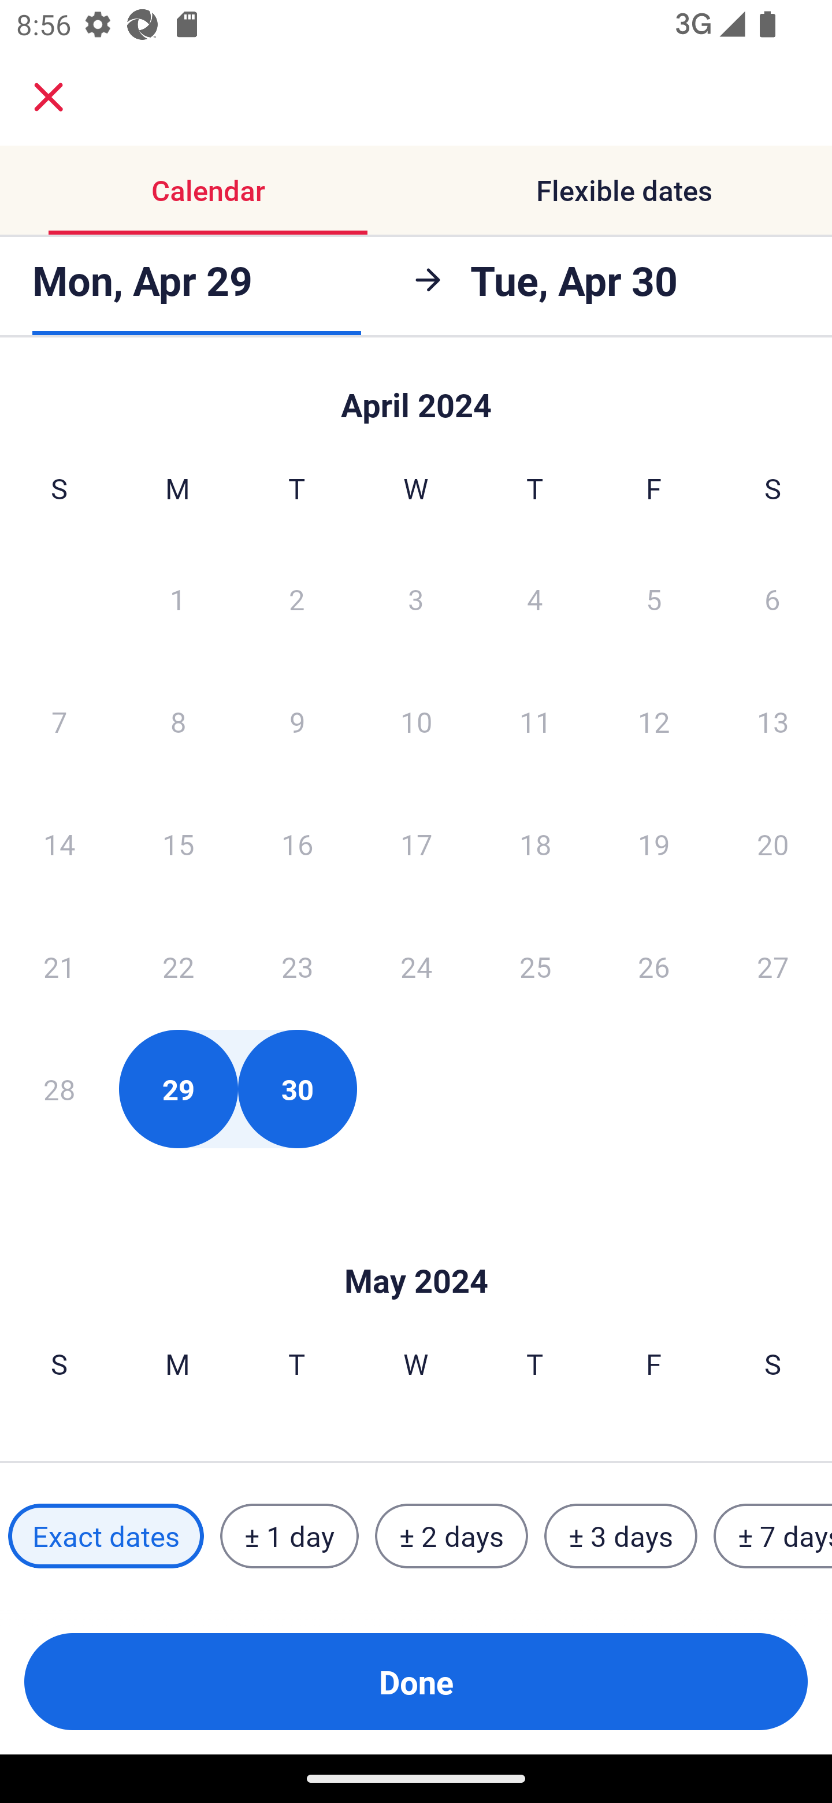 This screenshot has height=1803, width=832. What do you see at coordinates (535, 598) in the screenshot?
I see `4 Thursday, April 4, 2024` at bounding box center [535, 598].